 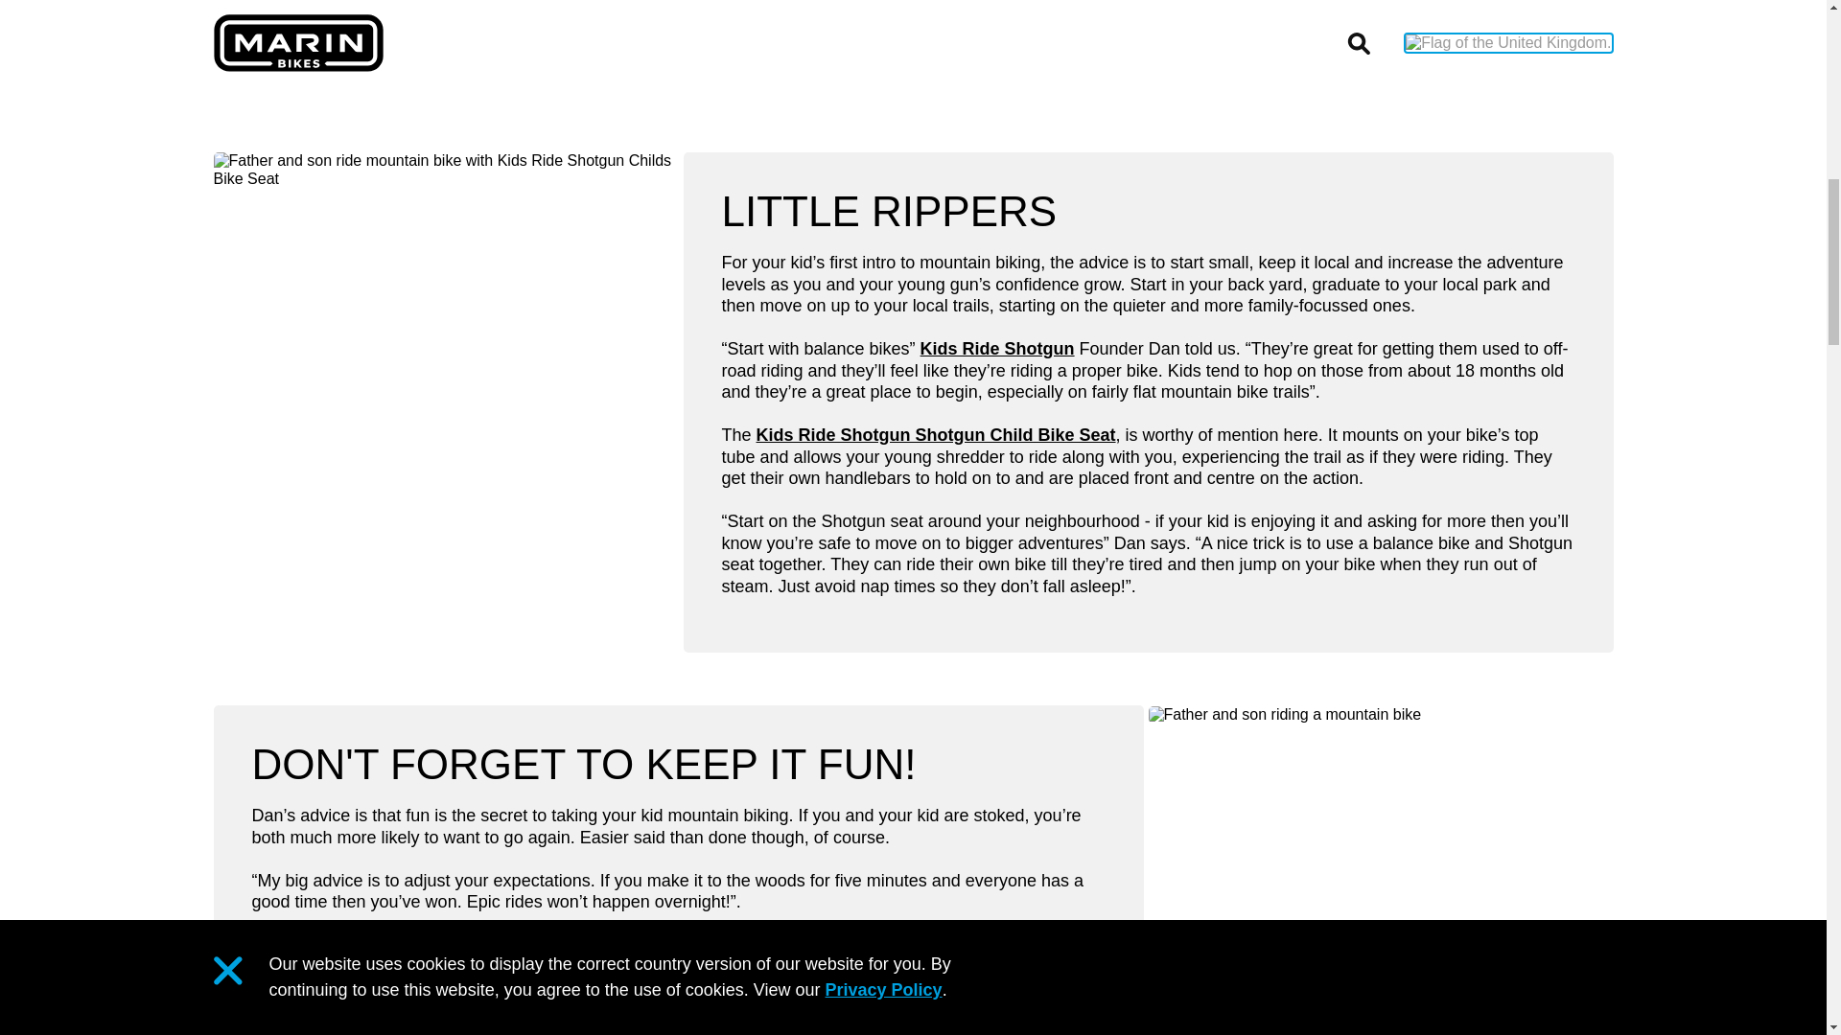 I want to click on Kids Ride Shotgun Shotgun Child Bike Seat, so click(x=936, y=435).